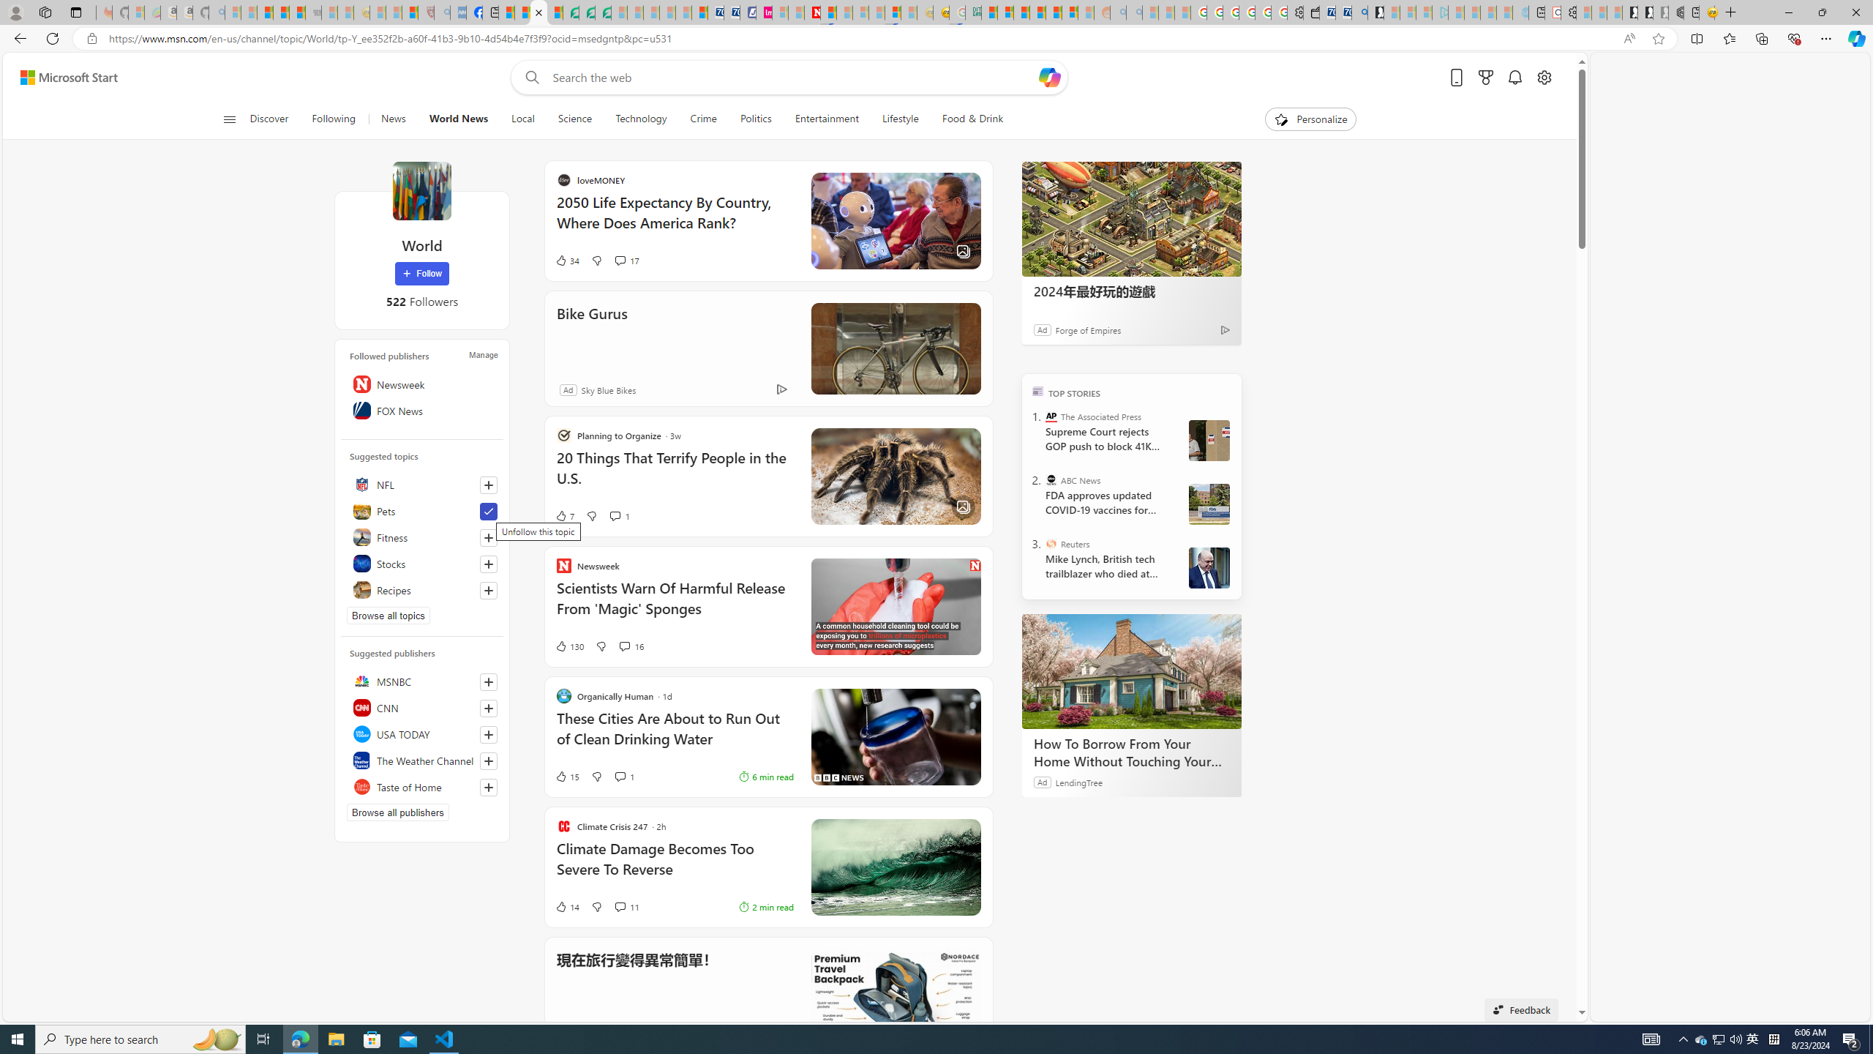 The height and width of the screenshot is (1054, 1873). I want to click on CNN, so click(421, 707).